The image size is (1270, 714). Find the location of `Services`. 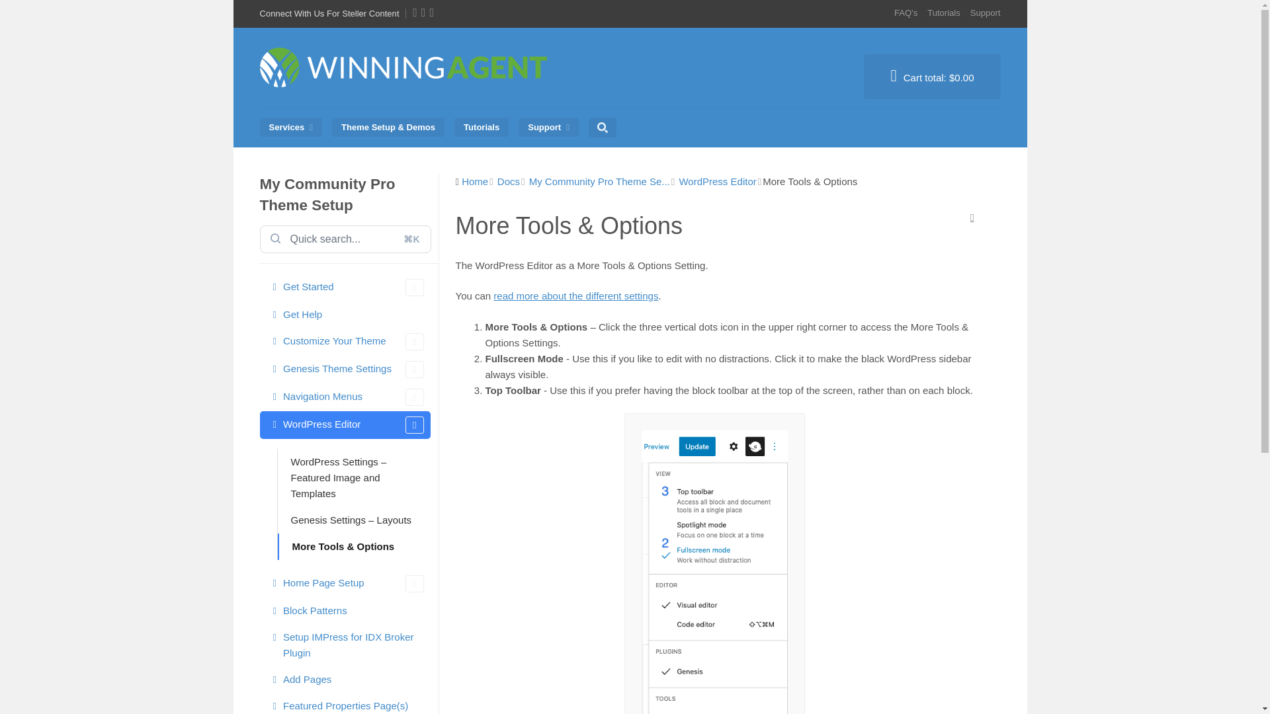

Services is located at coordinates (290, 127).